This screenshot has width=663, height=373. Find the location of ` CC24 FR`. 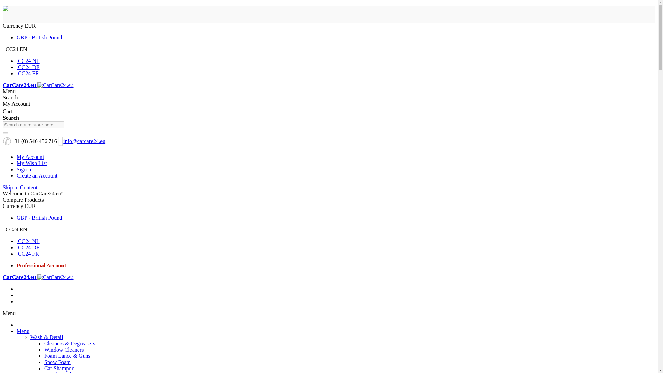

 CC24 FR is located at coordinates (28, 73).